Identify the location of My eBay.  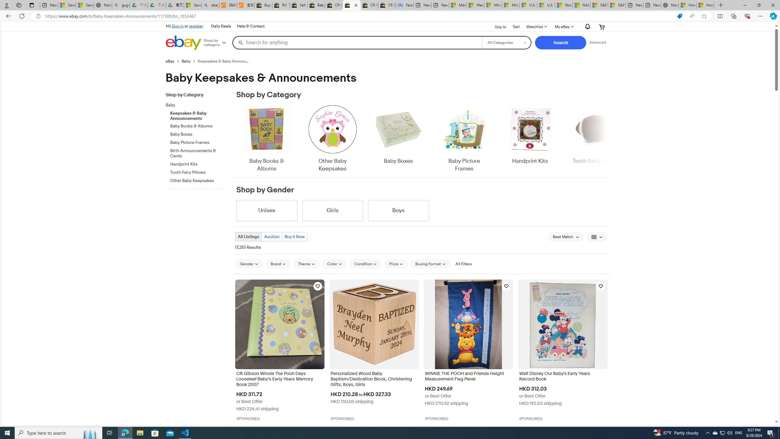
(564, 27).